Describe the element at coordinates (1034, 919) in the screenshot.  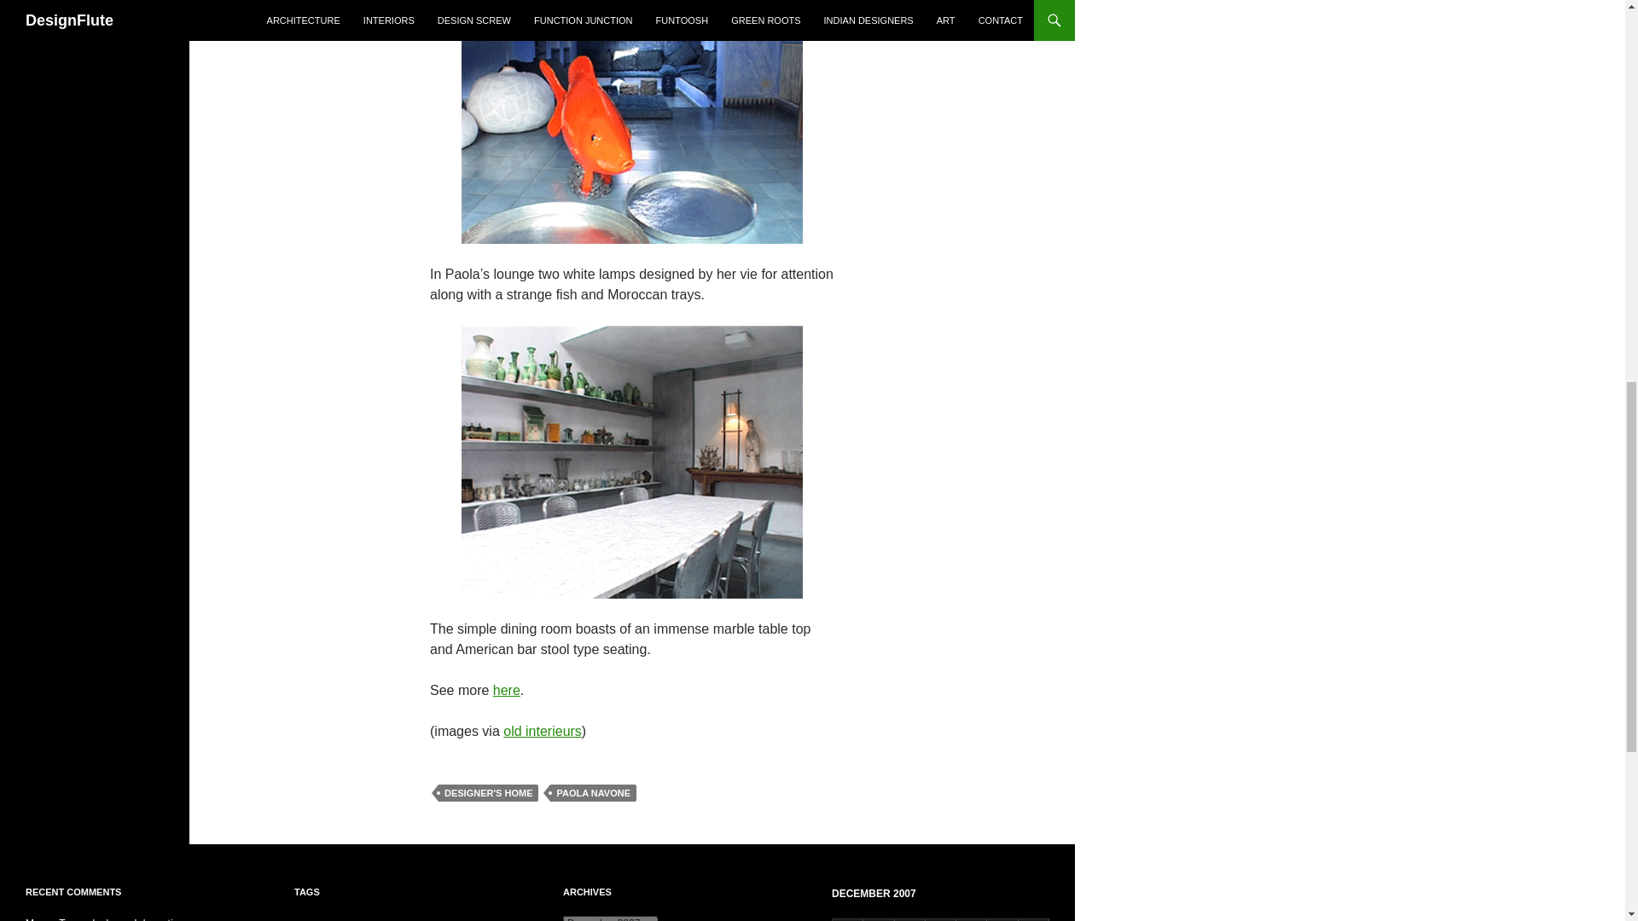
I see `Sunday` at that location.